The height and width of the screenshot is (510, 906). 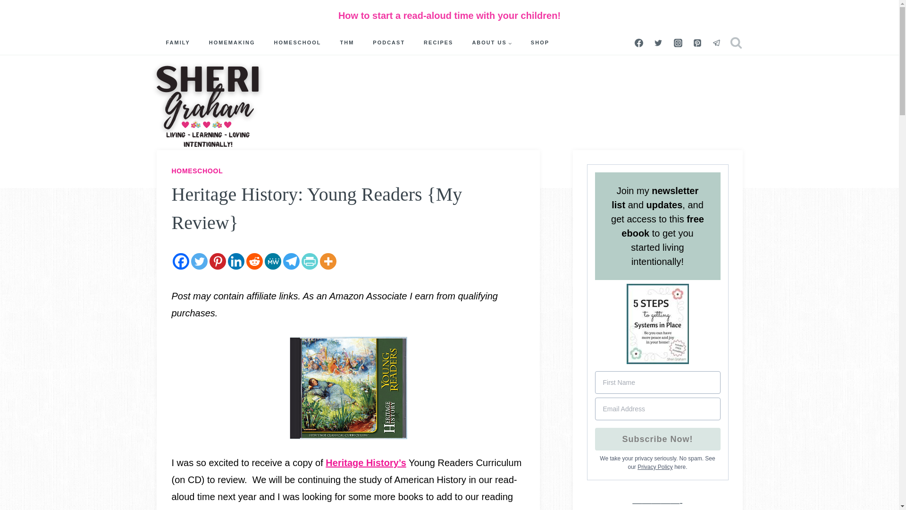 What do you see at coordinates (199, 261) in the screenshot?
I see `Twitter` at bounding box center [199, 261].